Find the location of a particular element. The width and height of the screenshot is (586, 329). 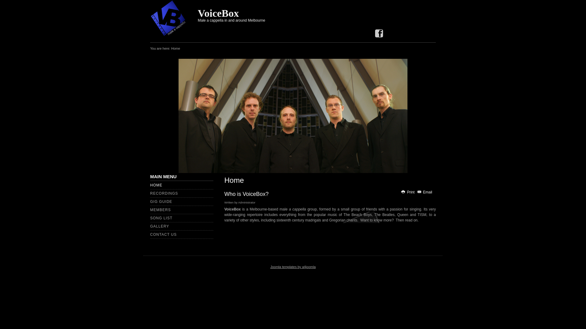

Email is located at coordinates (425, 192).